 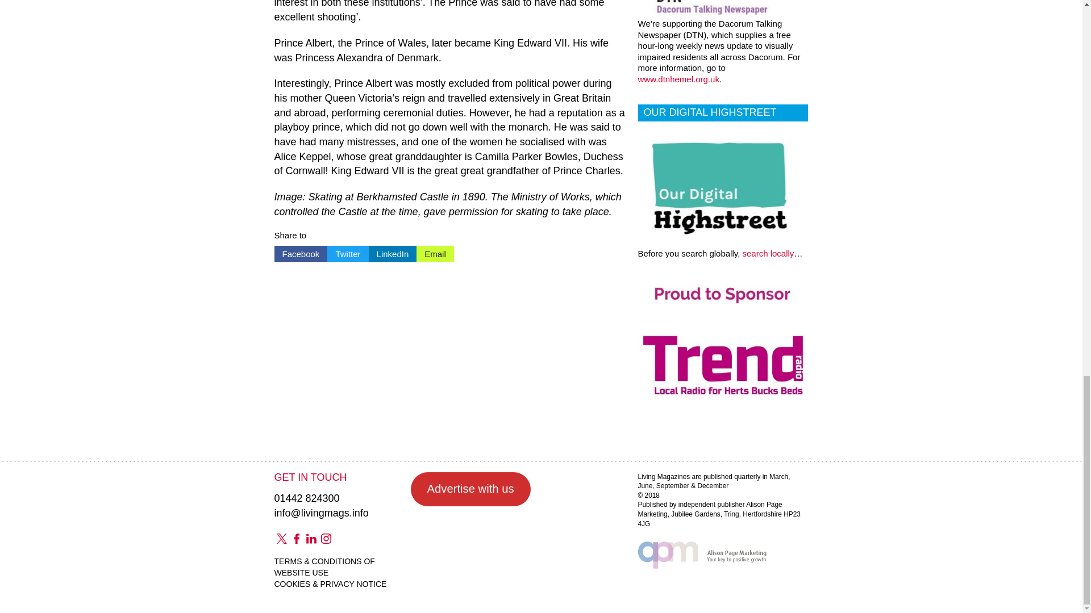 What do you see at coordinates (325, 539) in the screenshot?
I see `Instagram` at bounding box center [325, 539].